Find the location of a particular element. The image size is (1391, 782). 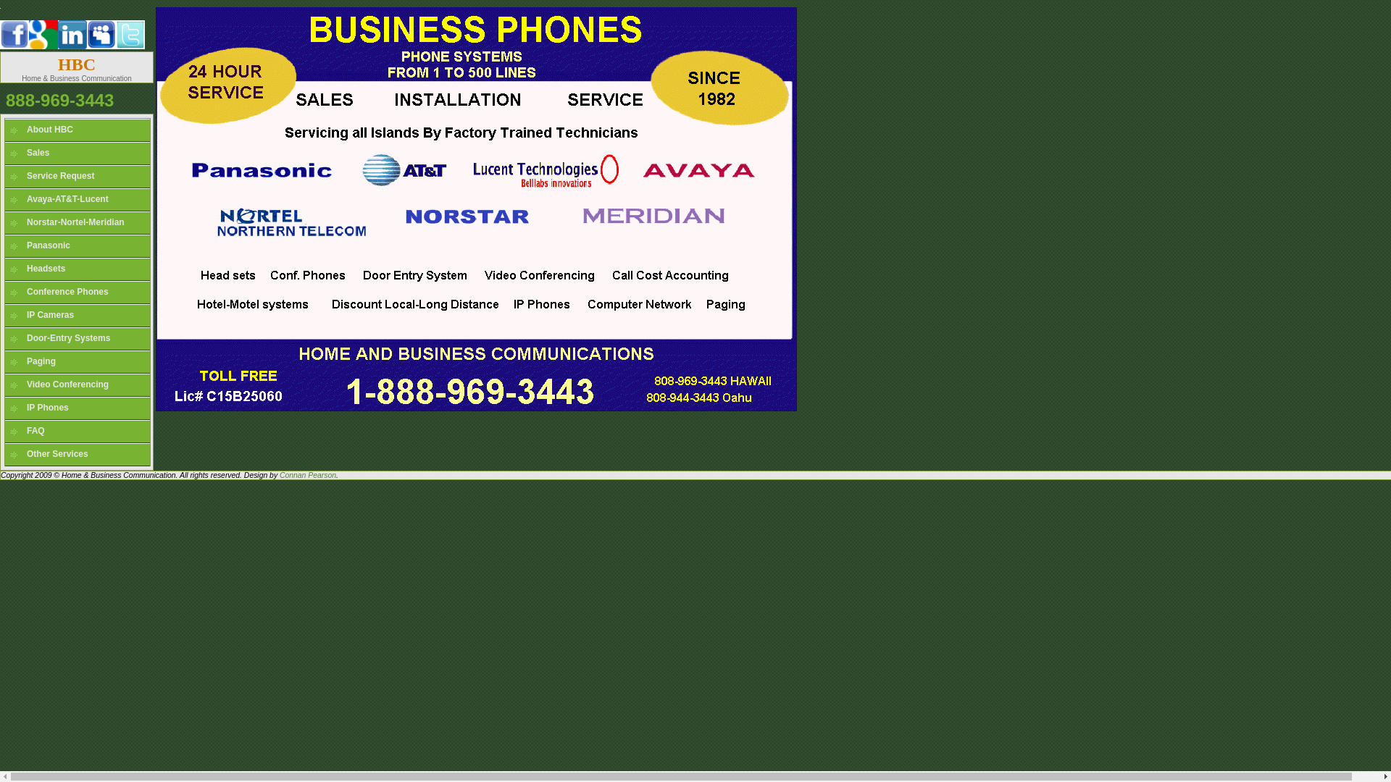

Connan Pearson is located at coordinates (308, 475).